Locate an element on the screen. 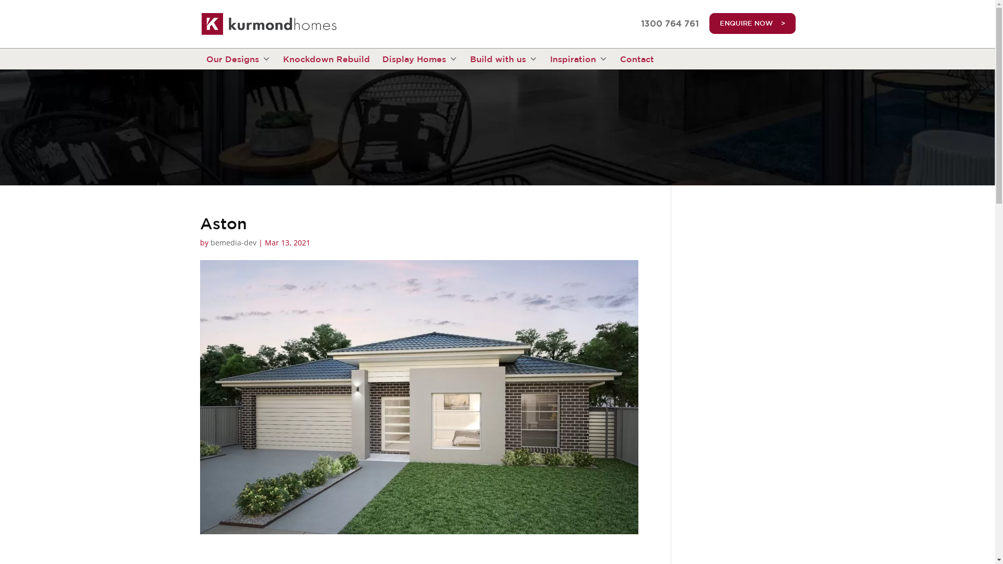 This screenshot has width=1003, height=564. Contact is located at coordinates (636, 59).